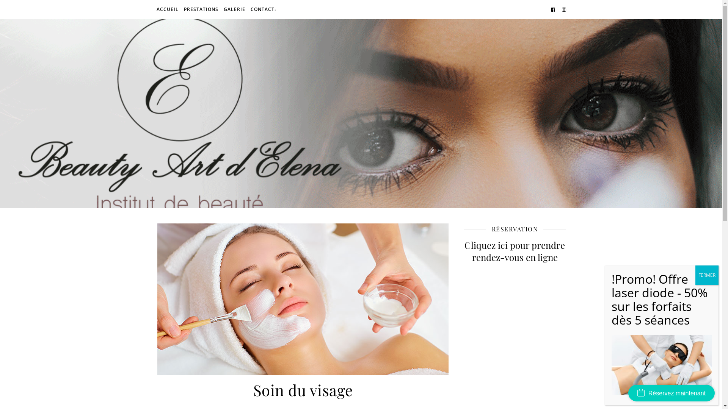  I want to click on PRESTATIONS, so click(201, 9).